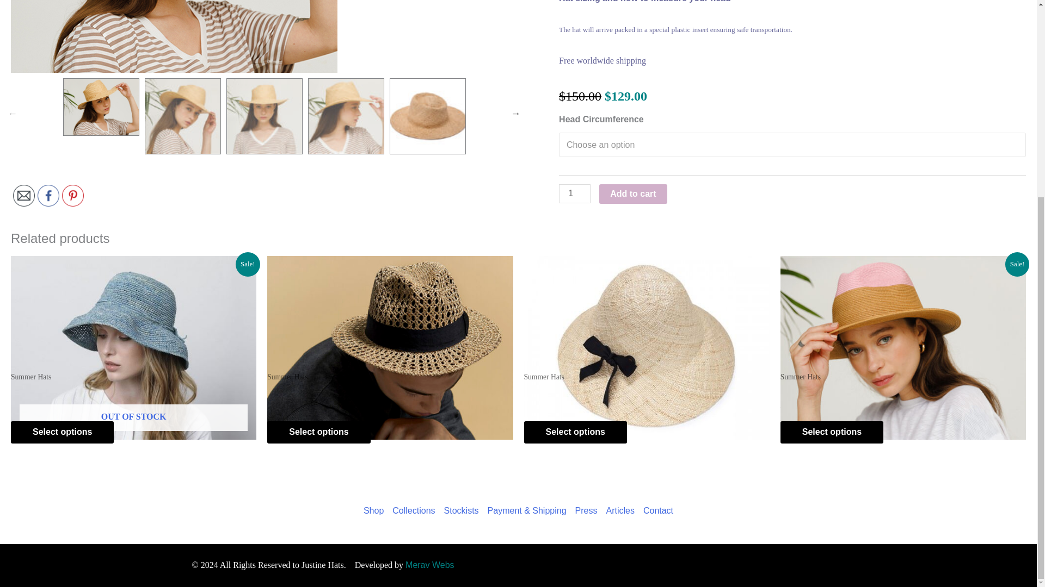 This screenshot has height=587, width=1045. I want to click on Facebook, so click(48, 196).